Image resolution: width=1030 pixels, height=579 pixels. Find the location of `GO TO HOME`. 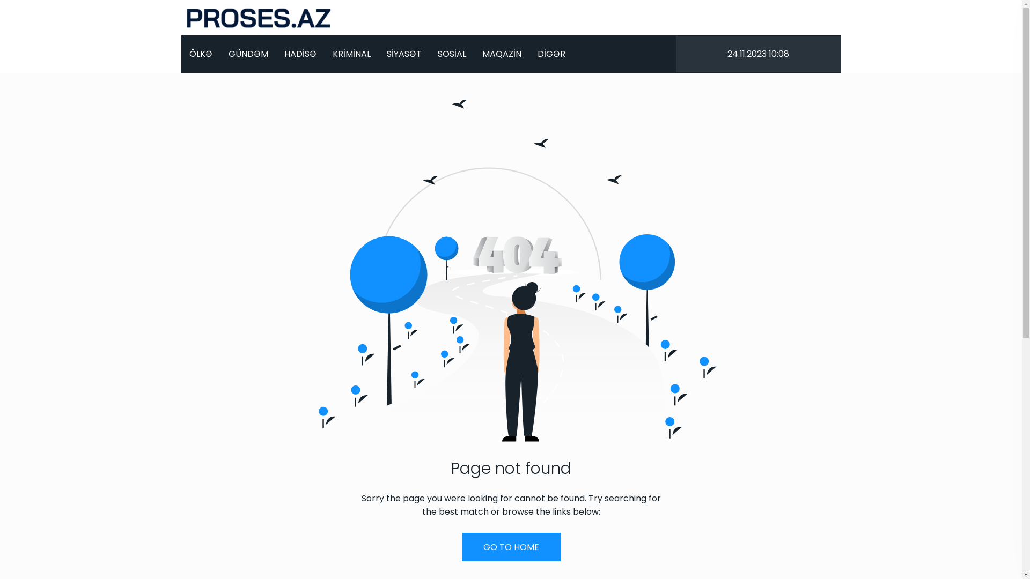

GO TO HOME is located at coordinates (511, 547).